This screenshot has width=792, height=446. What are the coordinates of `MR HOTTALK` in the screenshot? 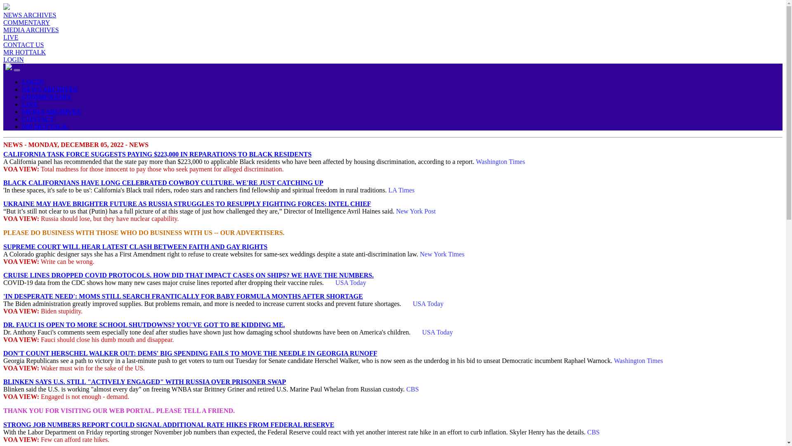 It's located at (45, 126).